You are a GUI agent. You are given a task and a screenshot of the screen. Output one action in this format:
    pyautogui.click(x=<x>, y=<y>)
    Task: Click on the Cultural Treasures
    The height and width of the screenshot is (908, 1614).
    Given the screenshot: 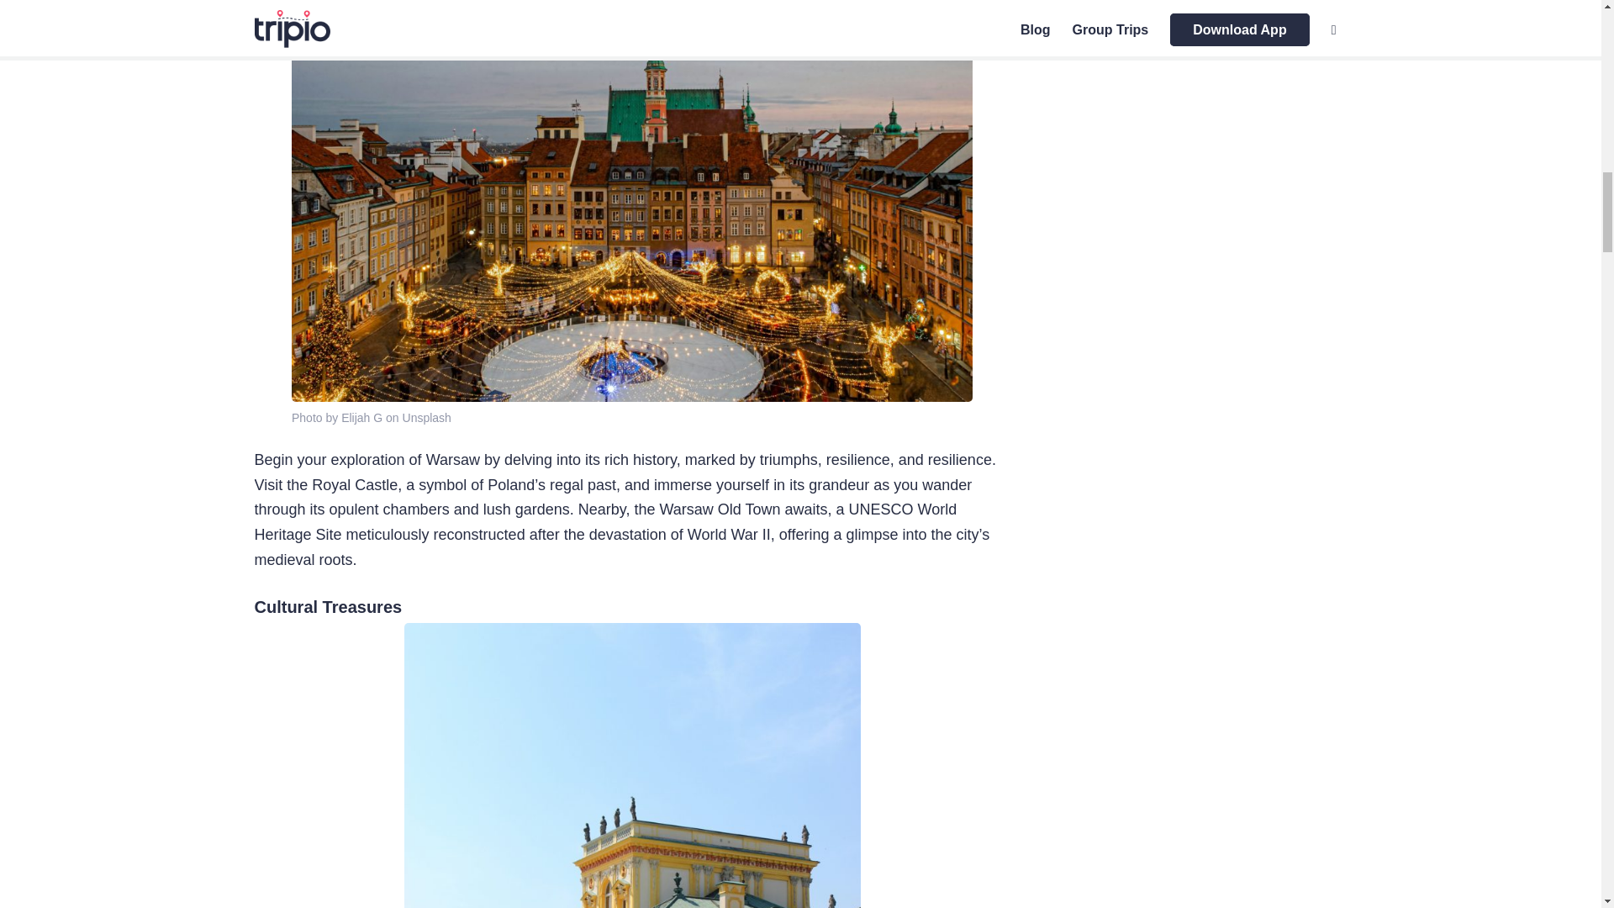 What is the action you would take?
    pyautogui.click(x=328, y=607)
    